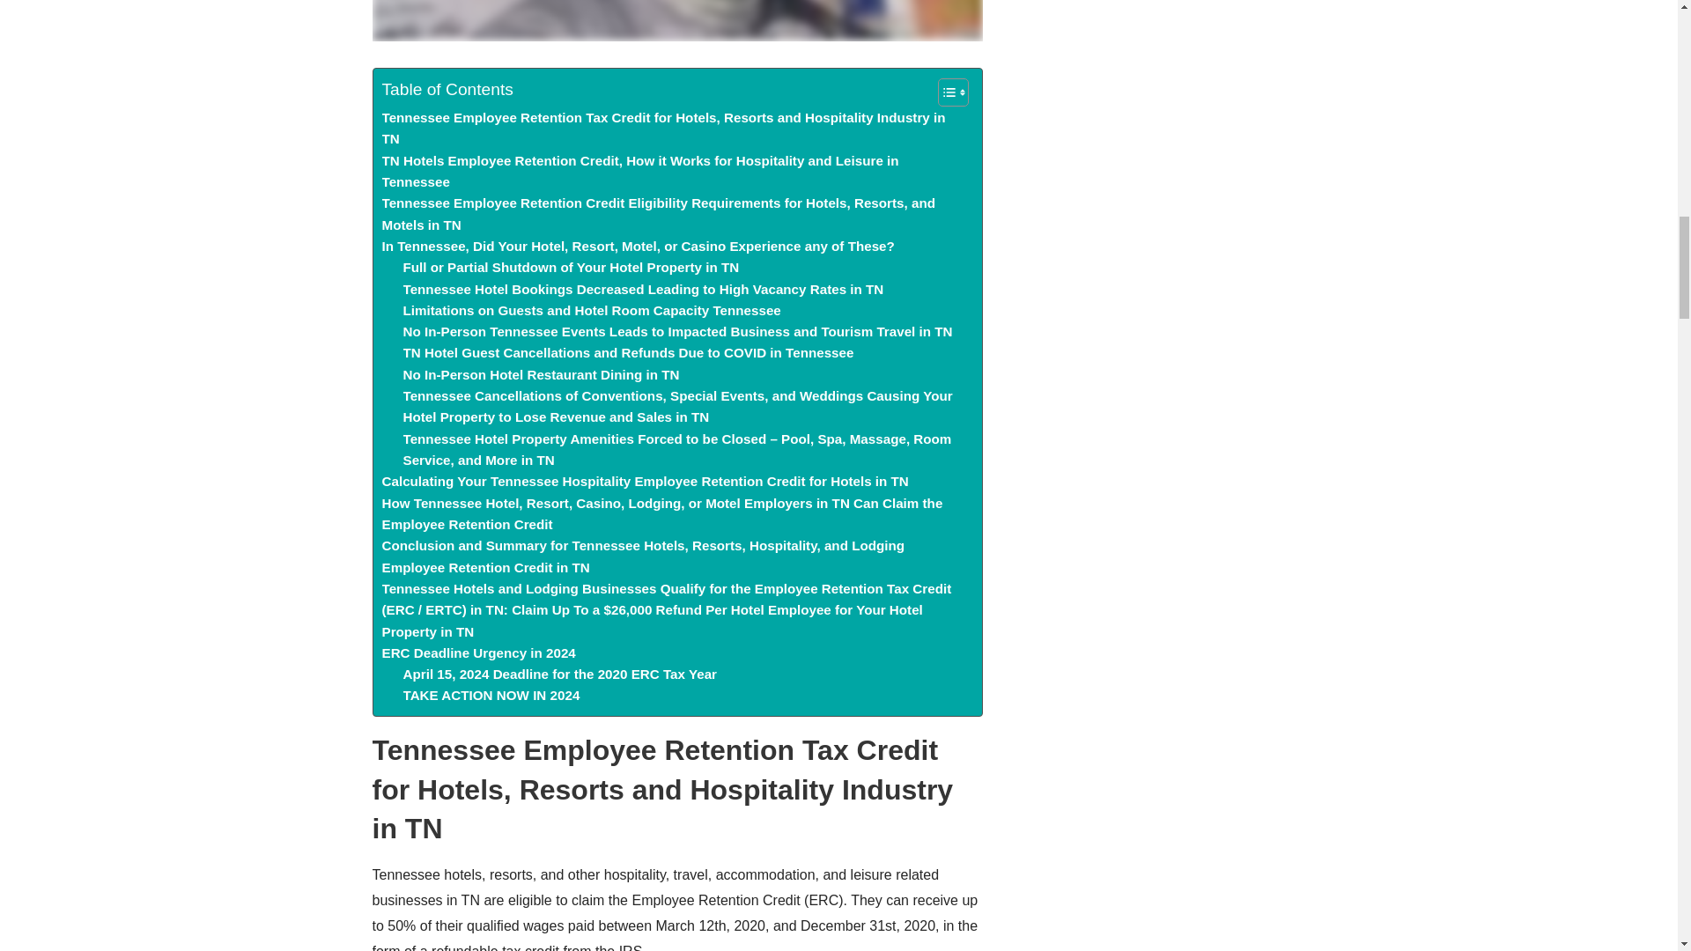 The image size is (1691, 951). What do you see at coordinates (560, 674) in the screenshot?
I see `April 15, 2024 Deadline for the 2020 ERC Tax Year` at bounding box center [560, 674].